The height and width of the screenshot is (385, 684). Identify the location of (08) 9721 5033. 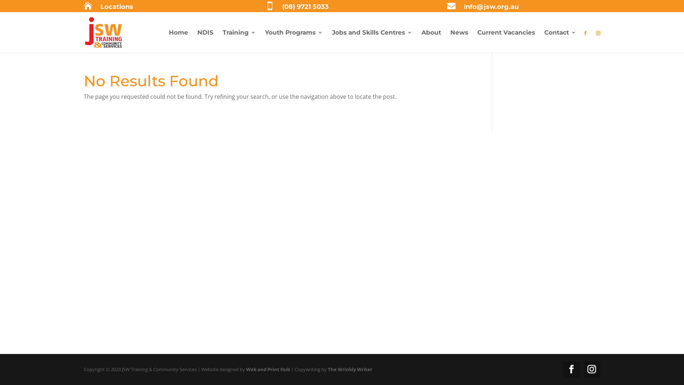
(306, 7).